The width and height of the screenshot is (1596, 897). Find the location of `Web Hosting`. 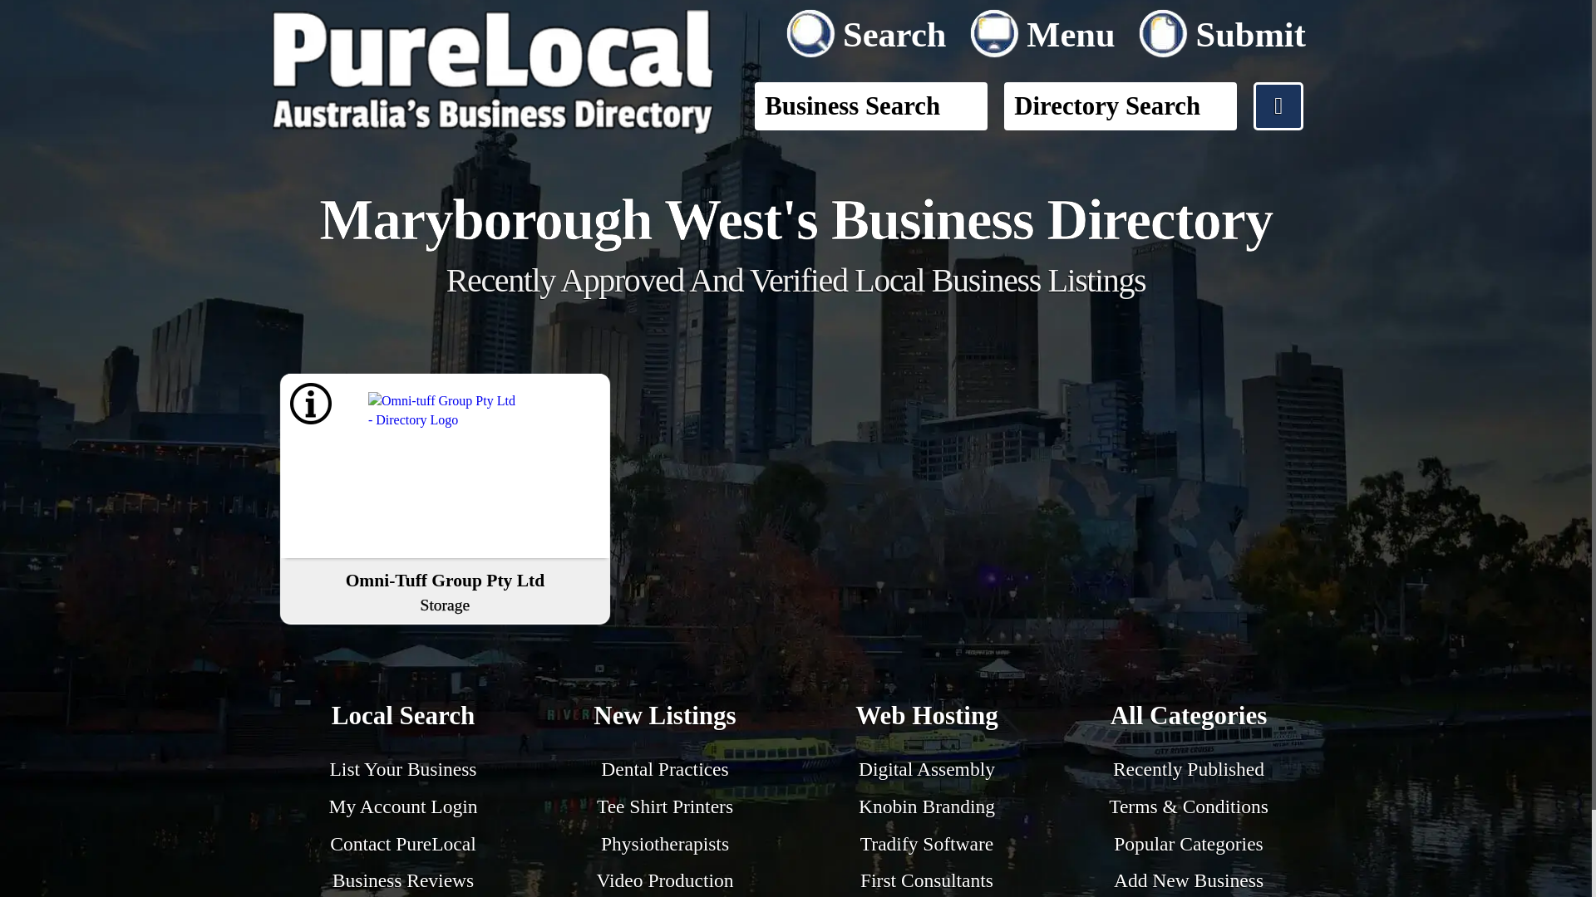

Web Hosting is located at coordinates (926, 718).